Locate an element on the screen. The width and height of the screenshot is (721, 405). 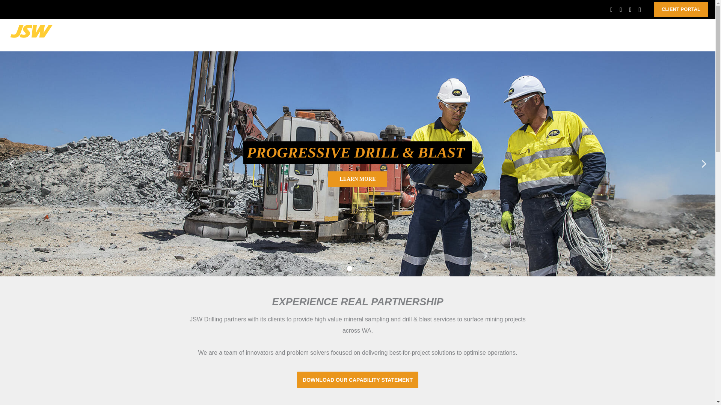
CLIENT PORTAL is located at coordinates (681, 9).